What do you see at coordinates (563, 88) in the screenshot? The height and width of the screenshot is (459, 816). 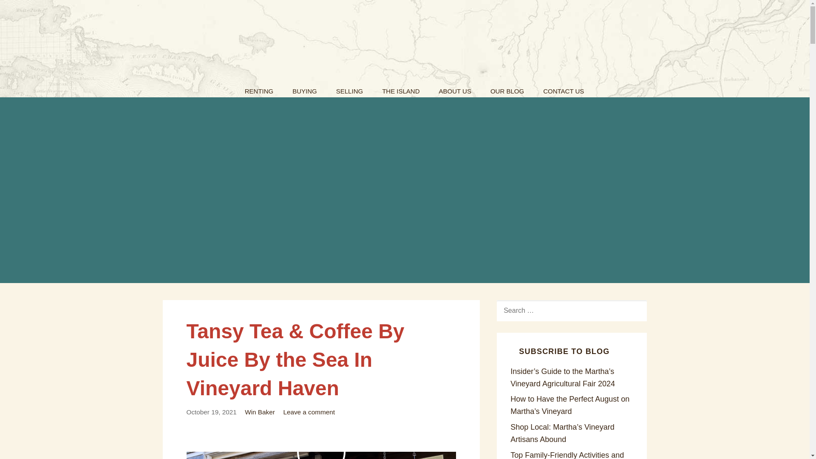 I see `CONTACT US` at bounding box center [563, 88].